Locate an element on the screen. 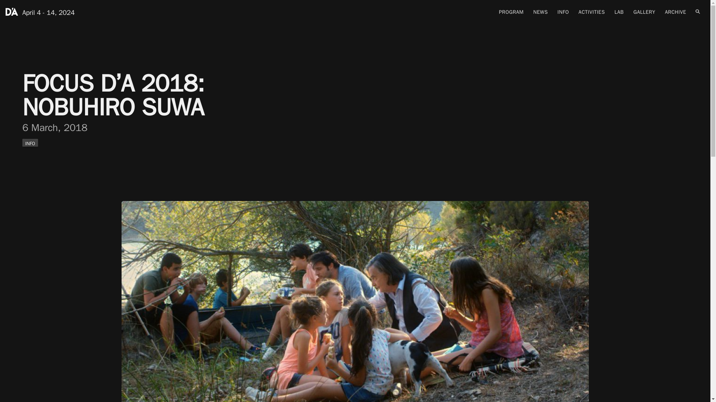 Image resolution: width=716 pixels, height=402 pixels. PROGRAM is located at coordinates (511, 12).